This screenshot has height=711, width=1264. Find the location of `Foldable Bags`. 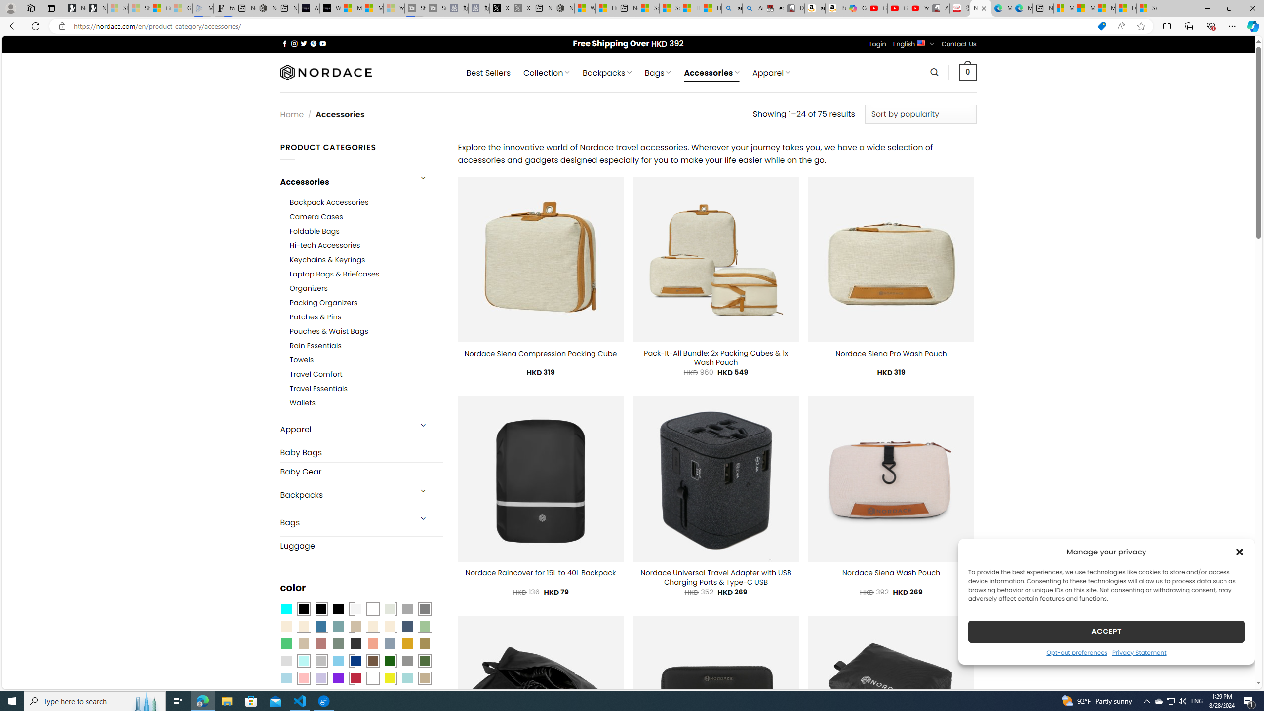

Foldable Bags is located at coordinates (315, 231).